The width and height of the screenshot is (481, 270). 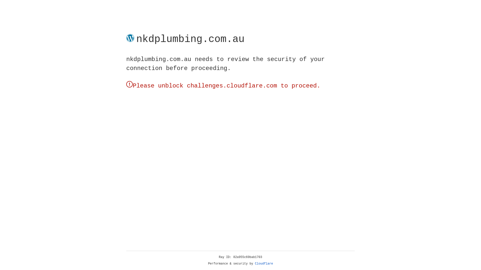 I want to click on Cloudflare, so click(x=264, y=264).